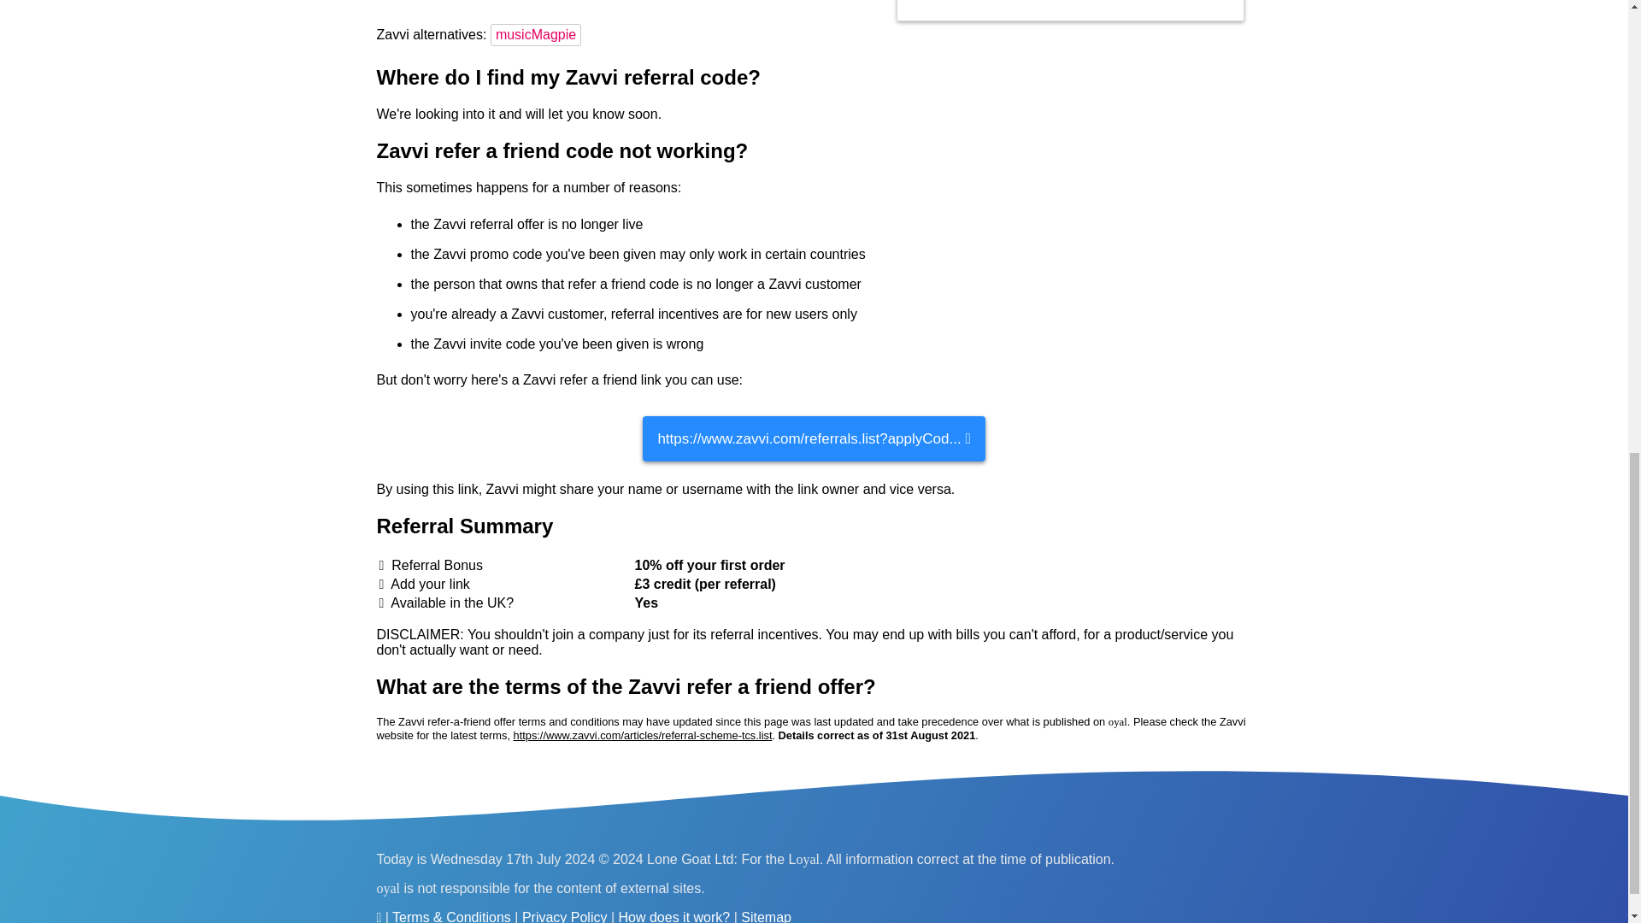  Describe the element at coordinates (378, 916) in the screenshot. I see `The oyal twitter account` at that location.